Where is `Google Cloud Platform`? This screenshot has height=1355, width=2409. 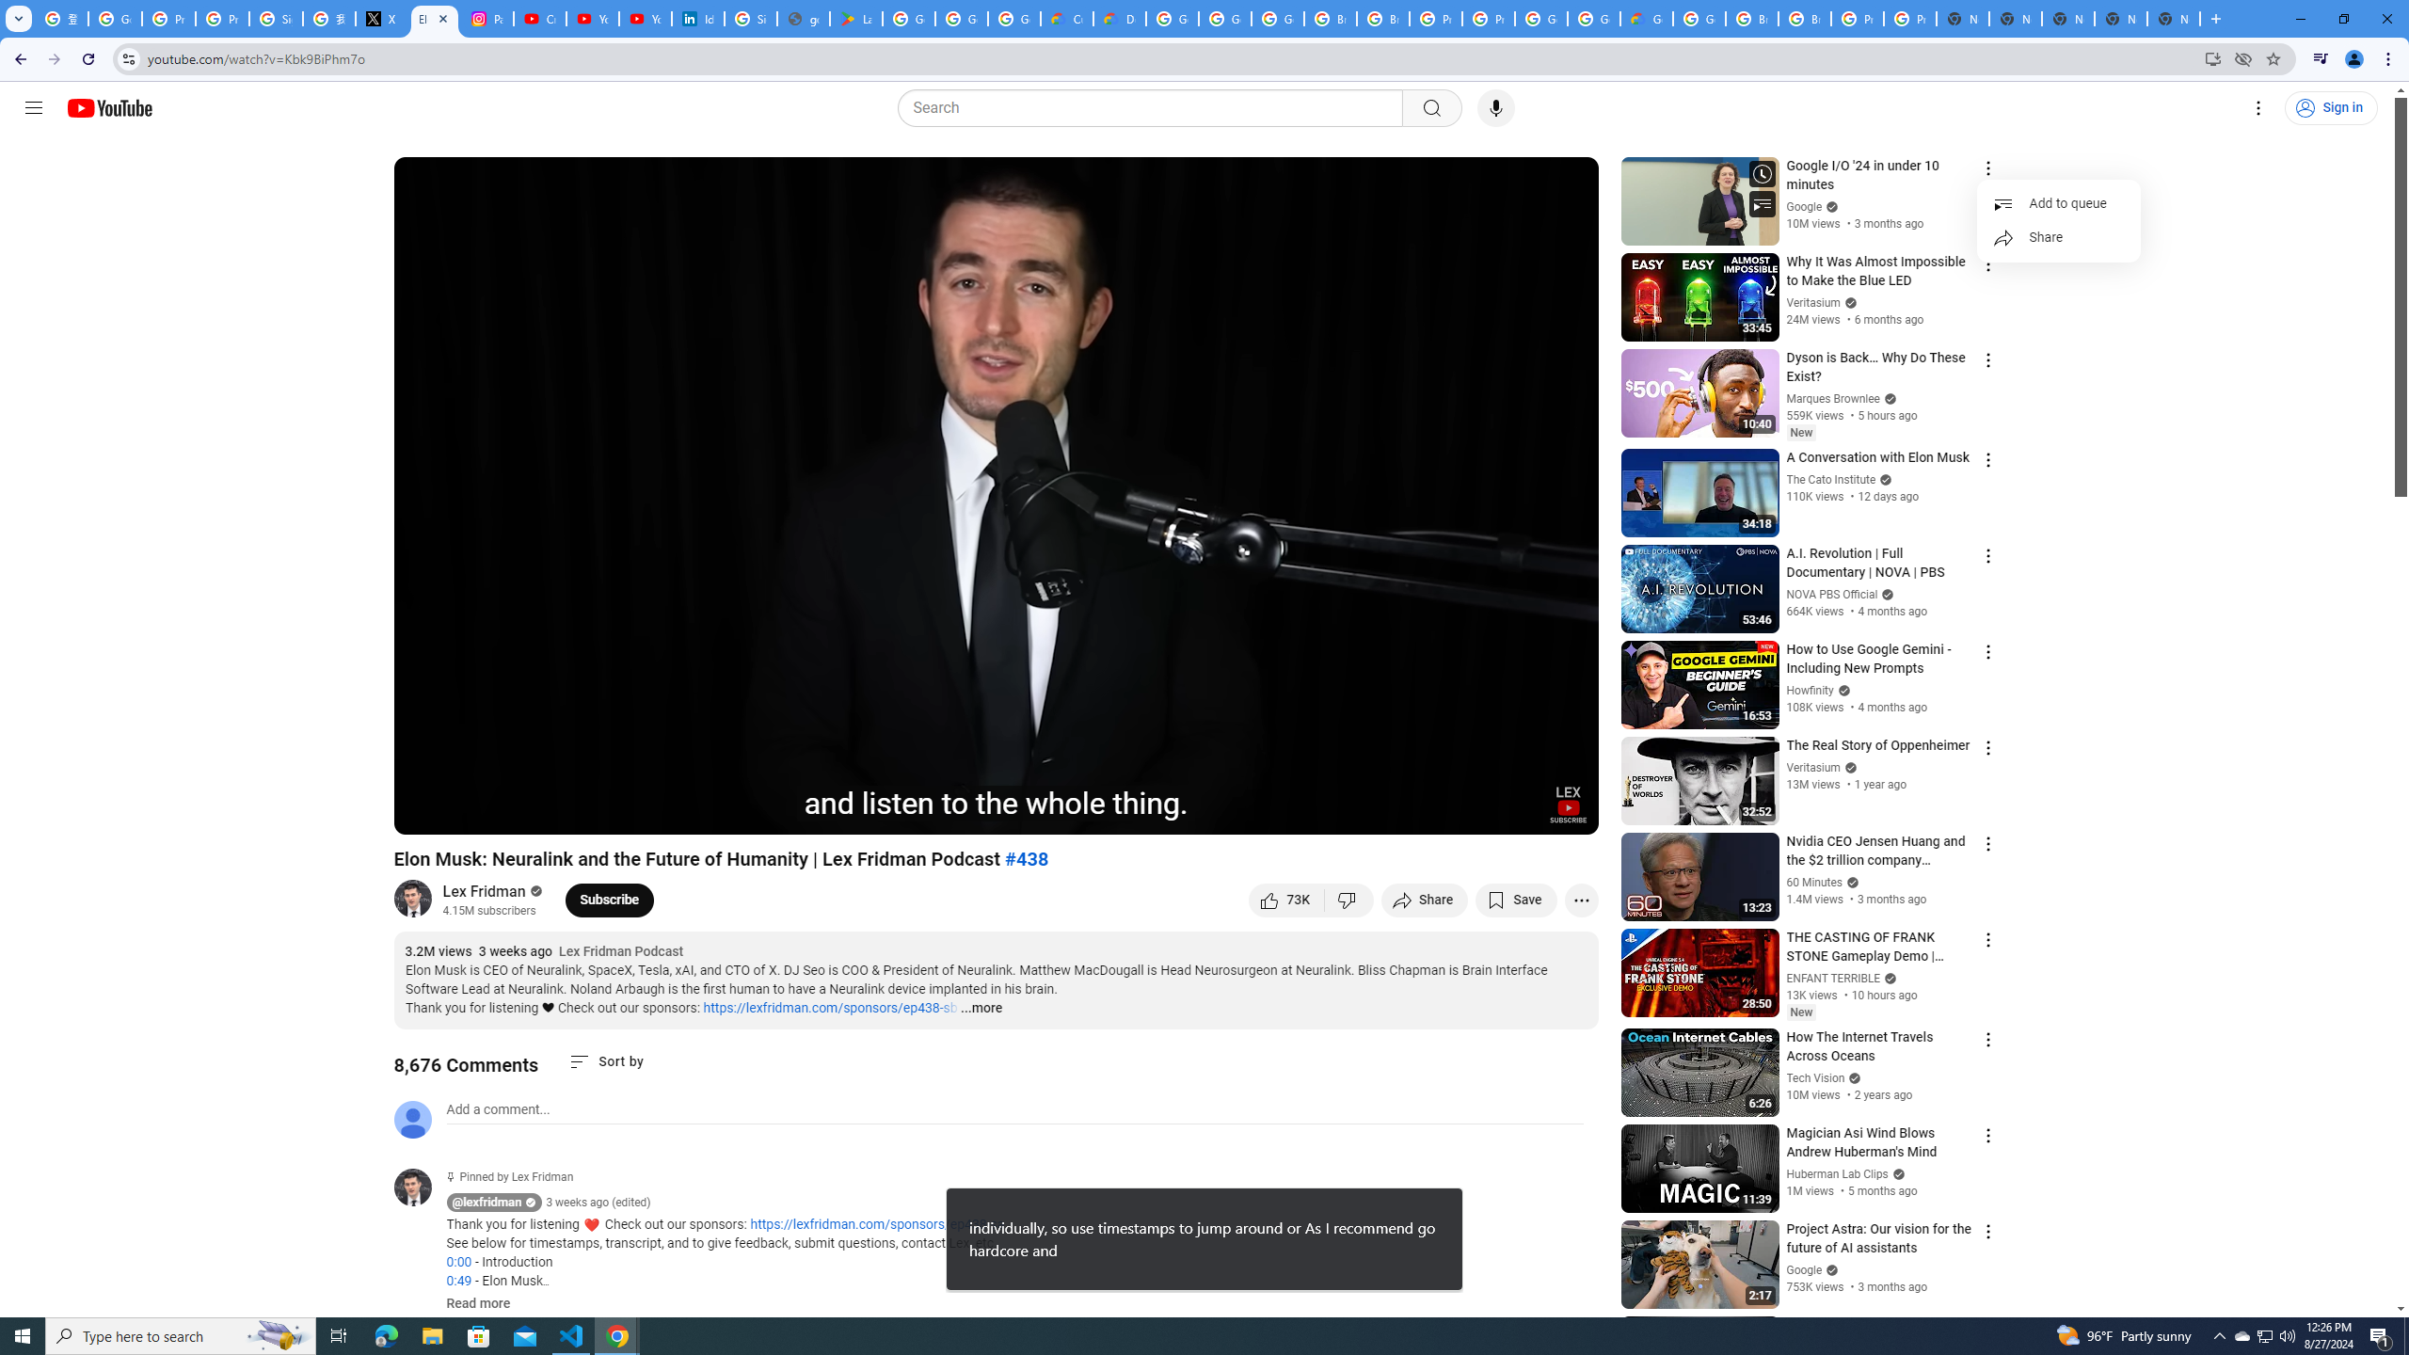
Google Cloud Platform is located at coordinates (1699, 19).